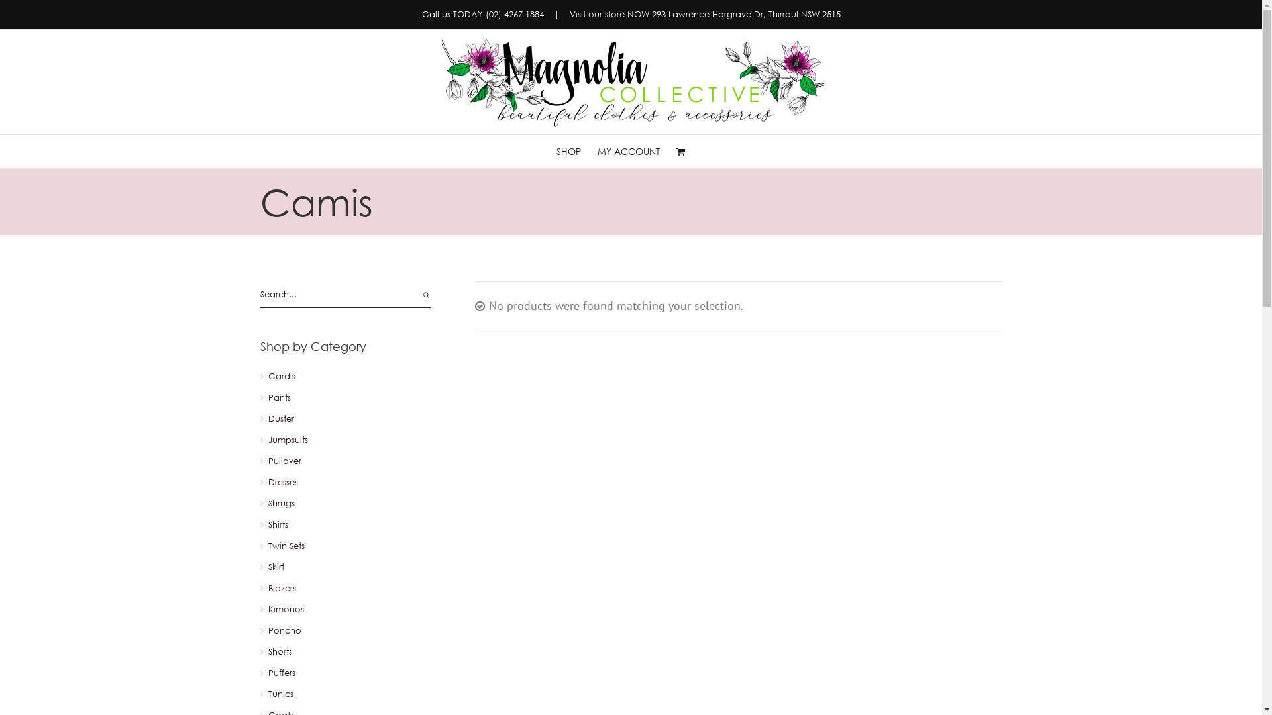  What do you see at coordinates (284, 631) in the screenshot?
I see `Poncho` at bounding box center [284, 631].